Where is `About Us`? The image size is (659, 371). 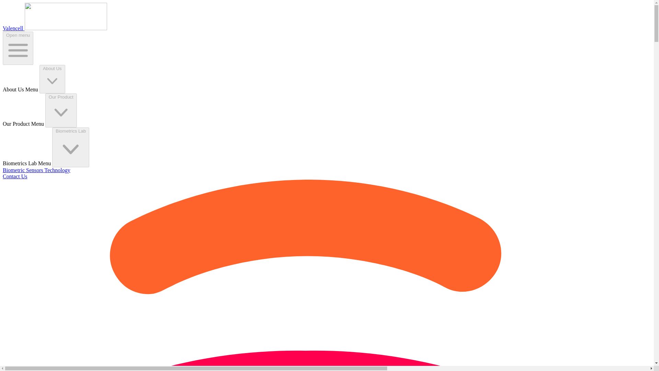 About Us is located at coordinates (52, 79).